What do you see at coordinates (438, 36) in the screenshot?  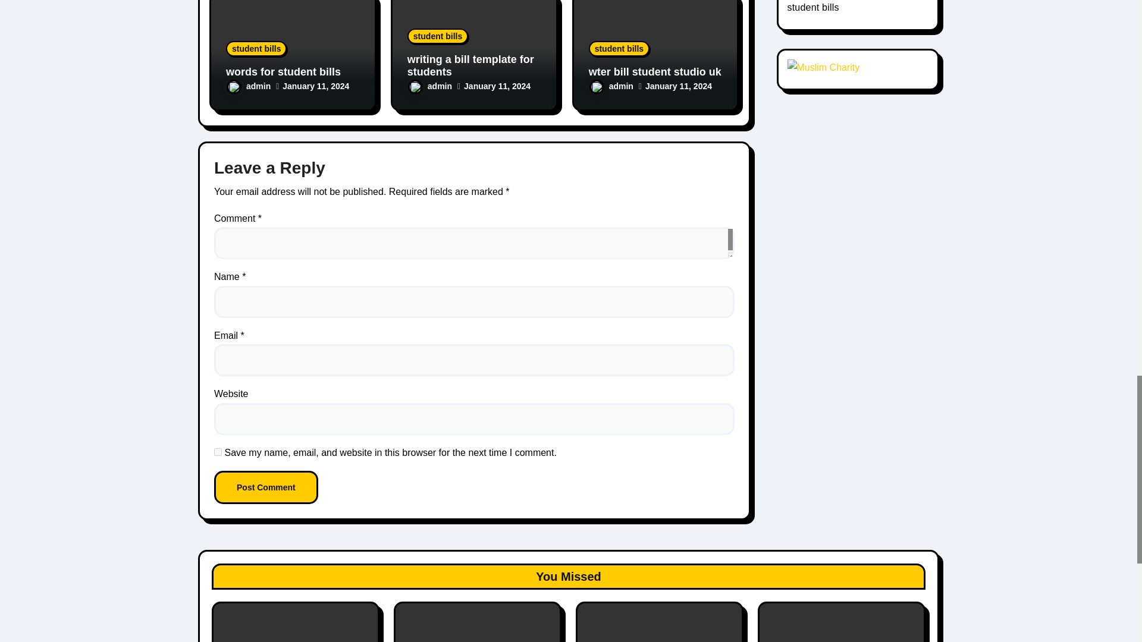 I see `student bills` at bounding box center [438, 36].